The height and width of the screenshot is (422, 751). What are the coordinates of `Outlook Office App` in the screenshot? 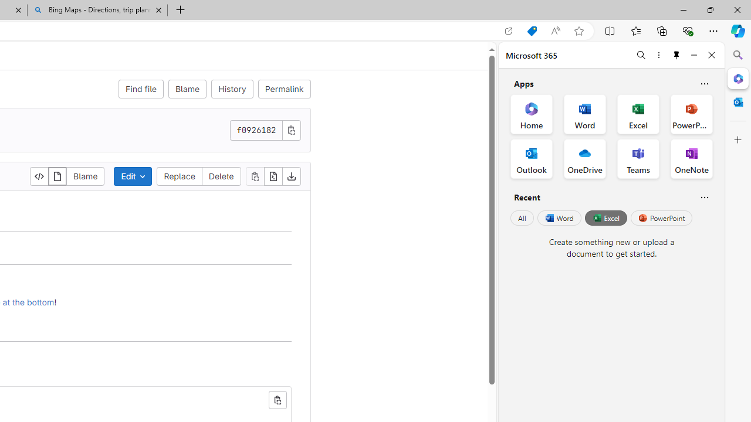 It's located at (532, 158).